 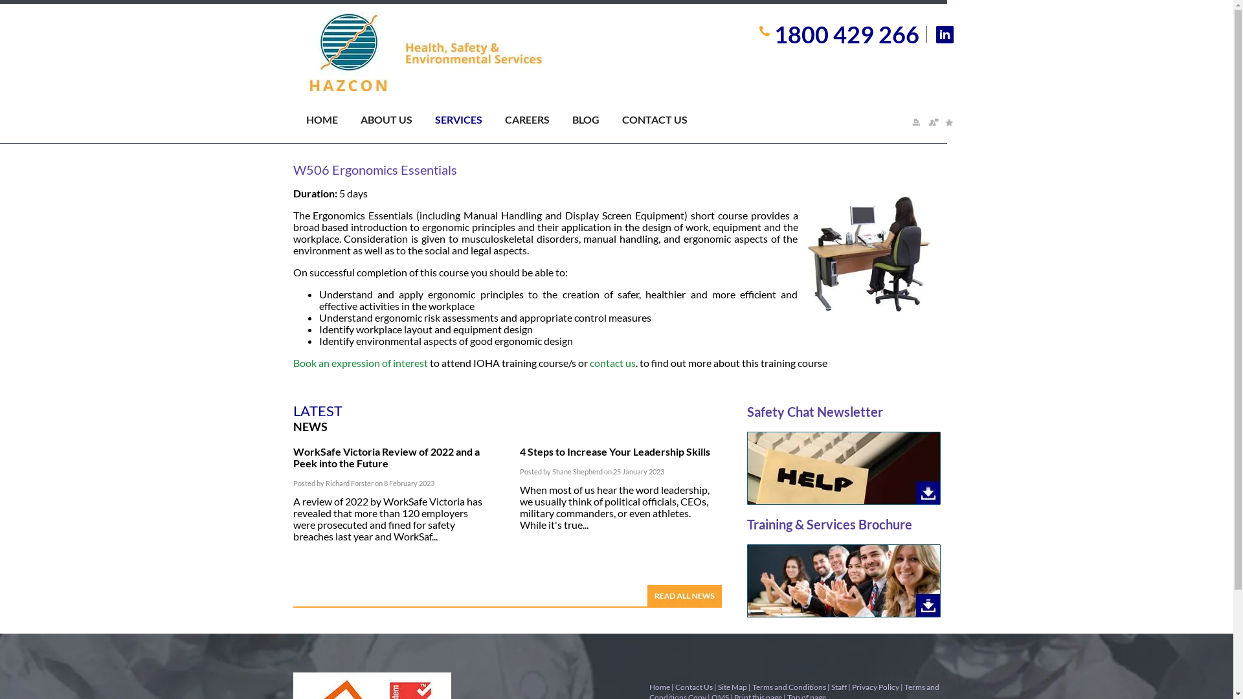 I want to click on ABOUT US, so click(x=398, y=122).